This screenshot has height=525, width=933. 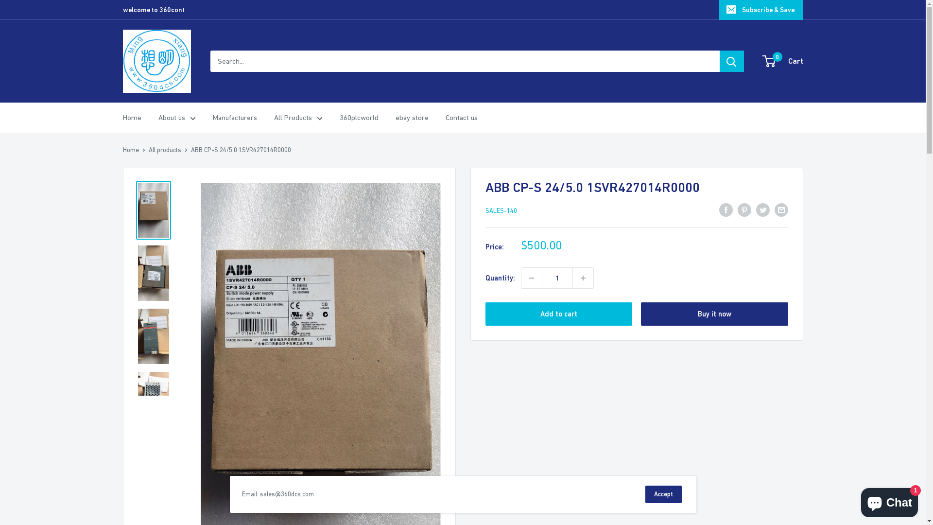 What do you see at coordinates (132, 118) in the screenshot?
I see `Home` at bounding box center [132, 118].